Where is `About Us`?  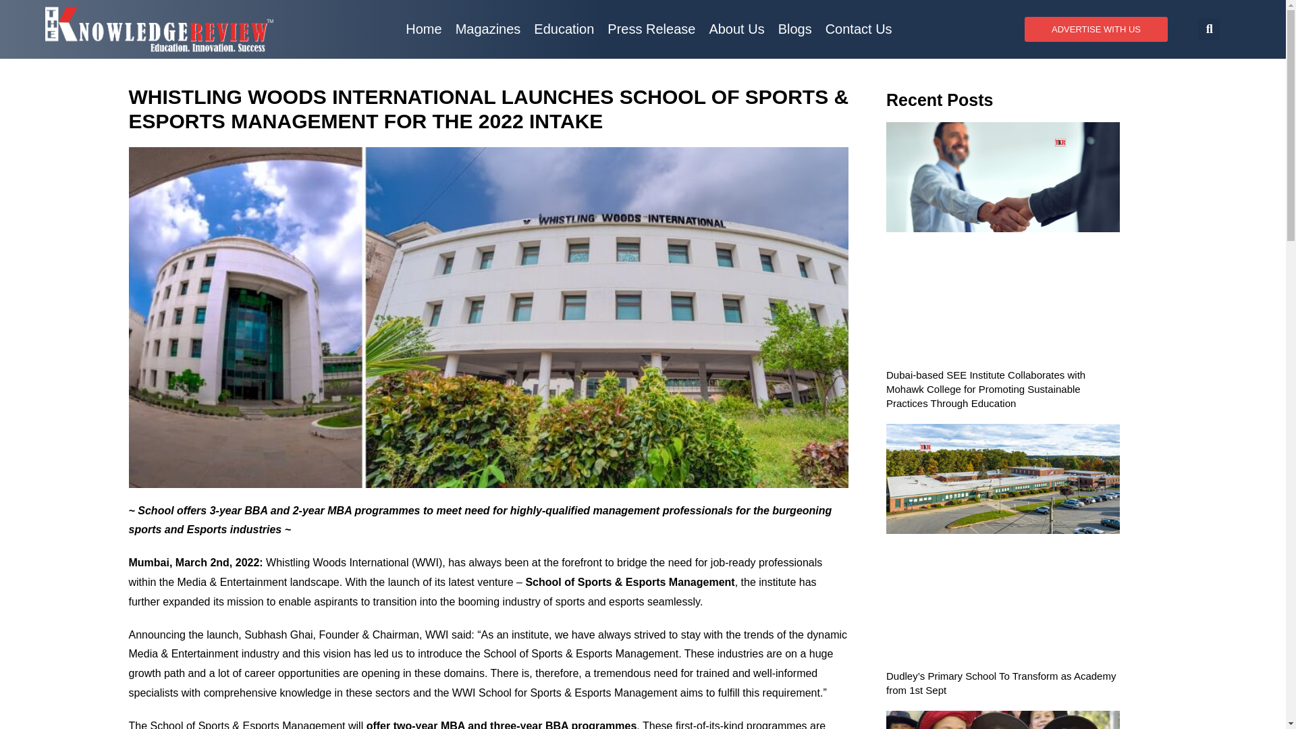 About Us is located at coordinates (736, 28).